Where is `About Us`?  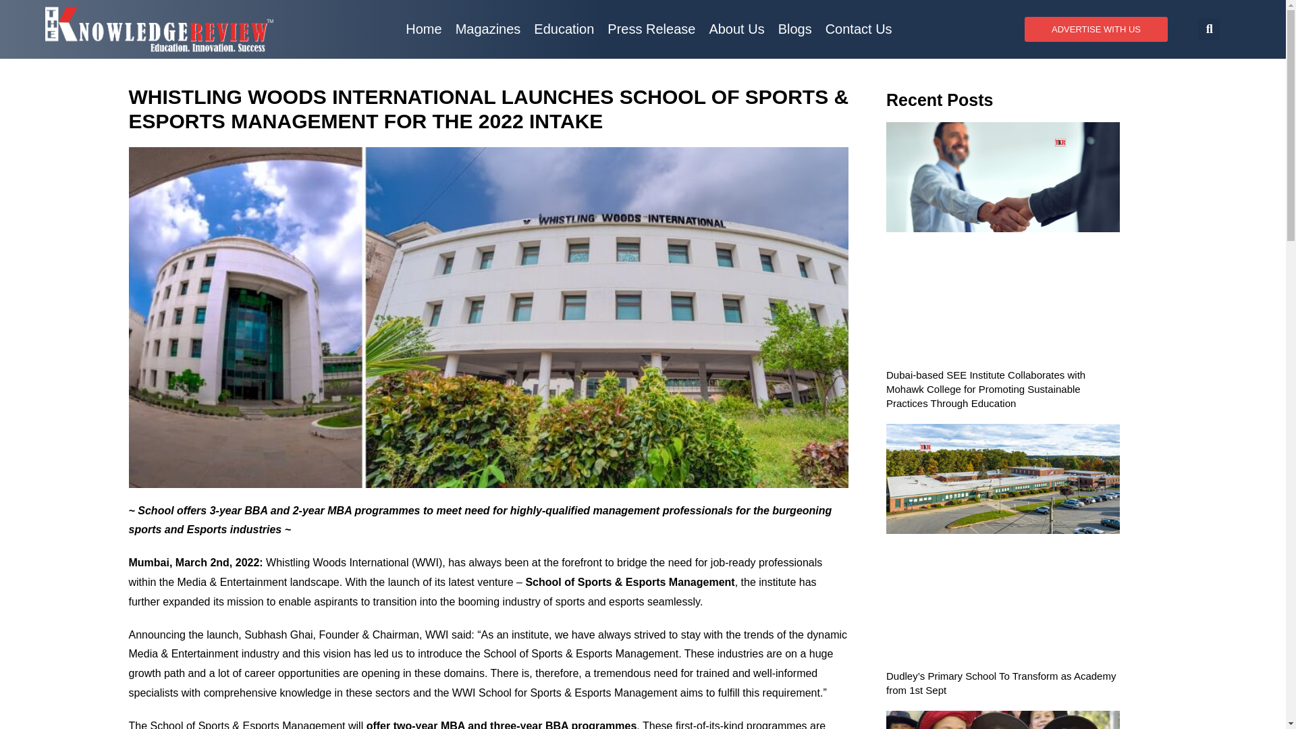 About Us is located at coordinates (736, 28).